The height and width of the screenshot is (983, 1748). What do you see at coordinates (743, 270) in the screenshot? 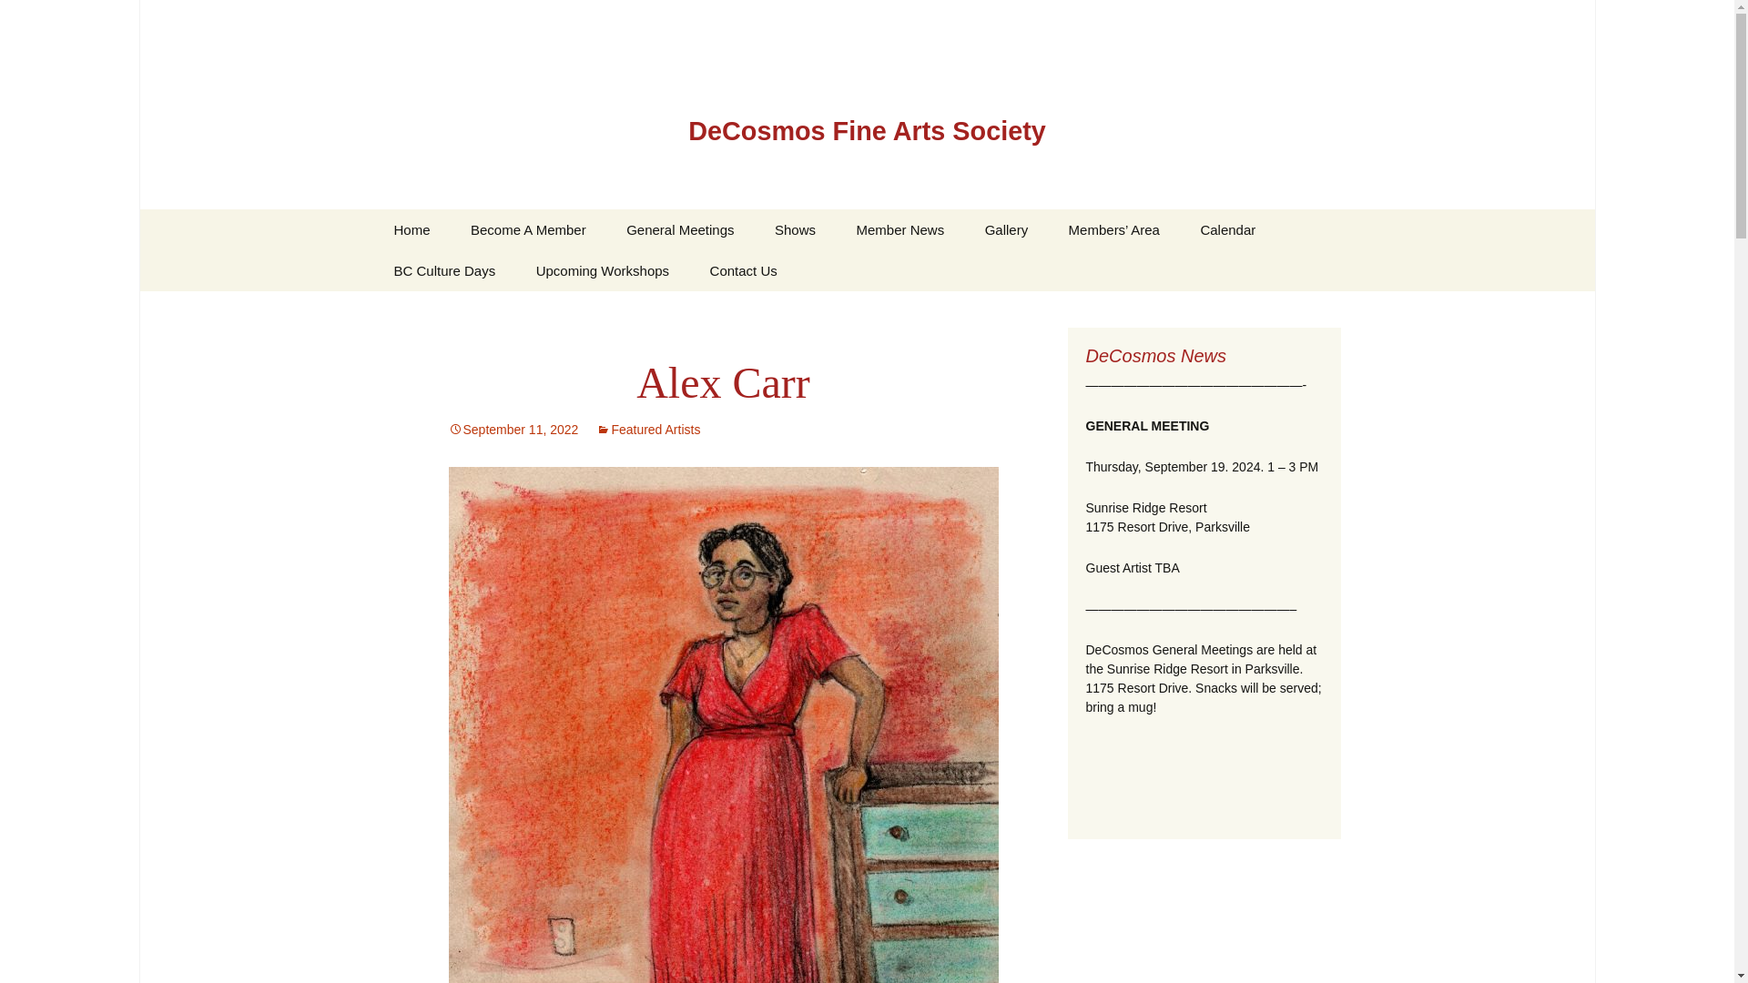
I see `Contact Us` at bounding box center [743, 270].